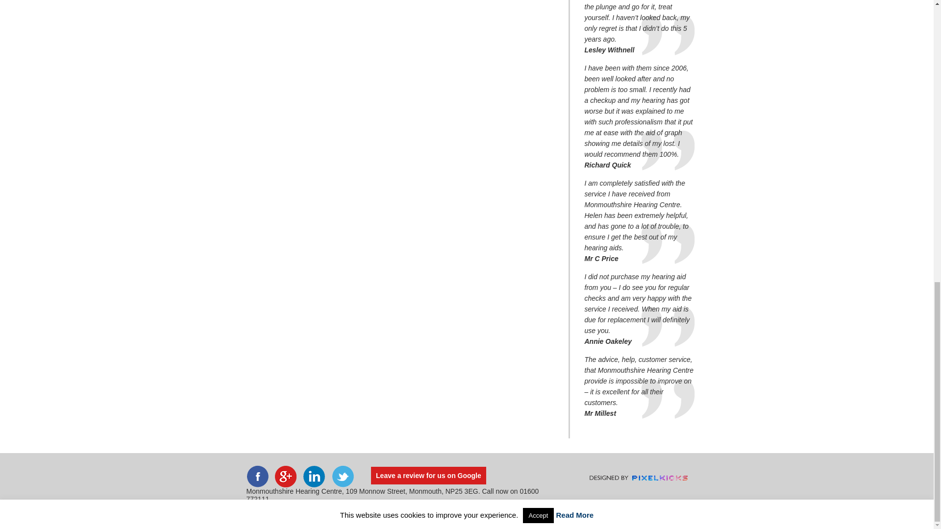 This screenshot has height=529, width=941. What do you see at coordinates (675, 507) in the screenshot?
I see `Site Map` at bounding box center [675, 507].